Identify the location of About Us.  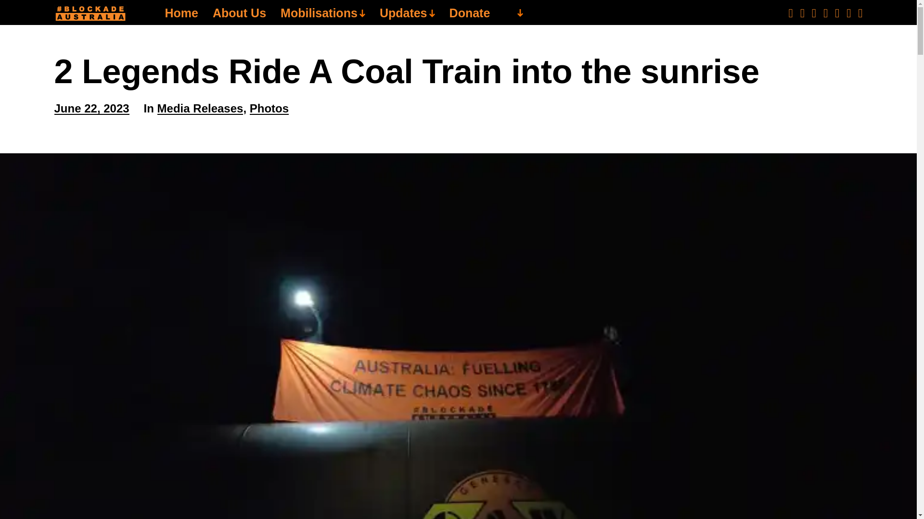
(239, 13).